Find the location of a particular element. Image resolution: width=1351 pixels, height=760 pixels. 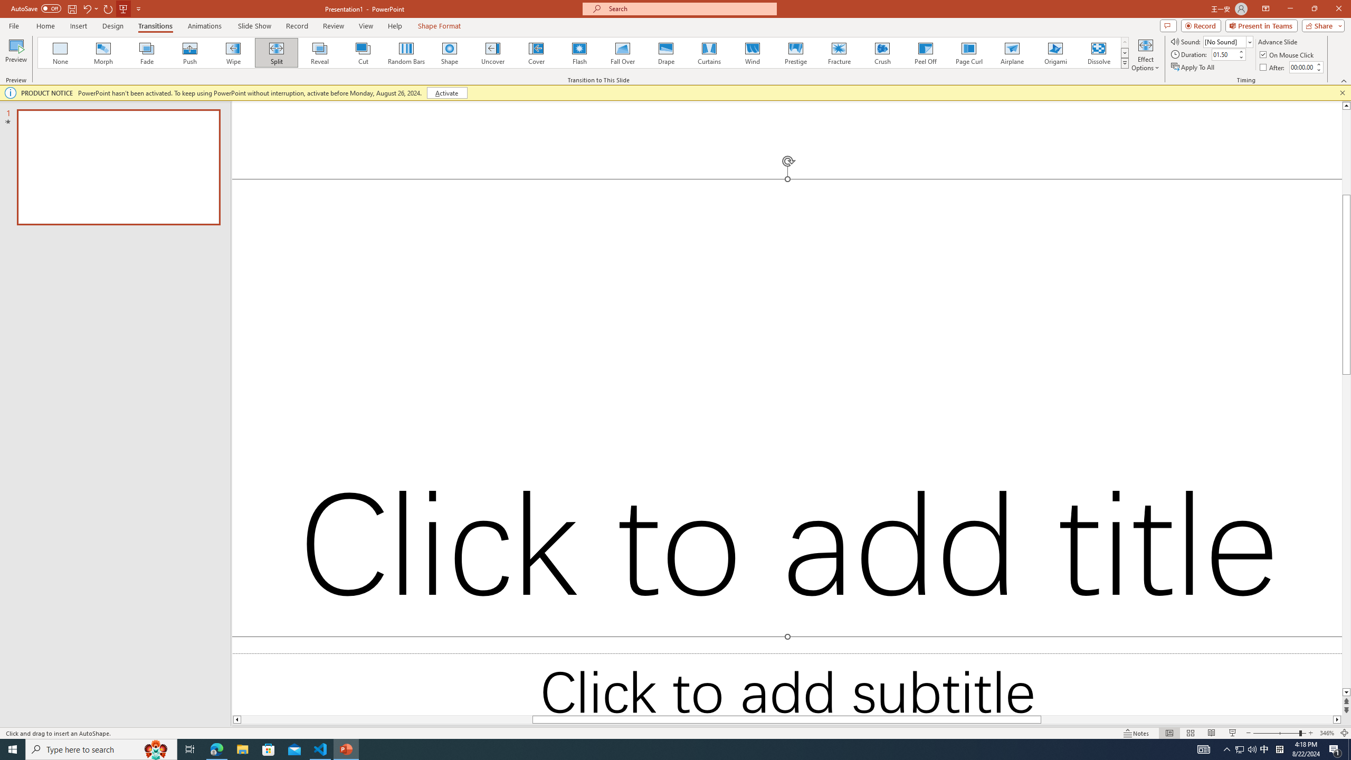

Strong is located at coordinates (1271, 400).